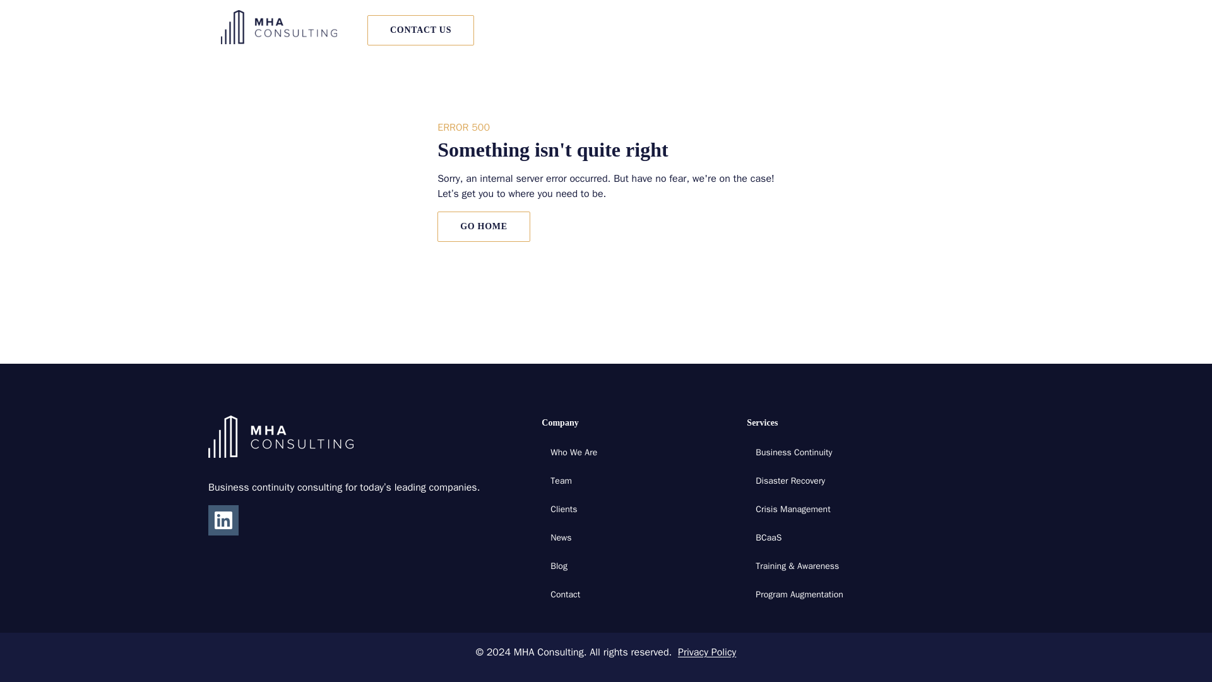  What do you see at coordinates (420, 30) in the screenshot?
I see `CONTACT US` at bounding box center [420, 30].